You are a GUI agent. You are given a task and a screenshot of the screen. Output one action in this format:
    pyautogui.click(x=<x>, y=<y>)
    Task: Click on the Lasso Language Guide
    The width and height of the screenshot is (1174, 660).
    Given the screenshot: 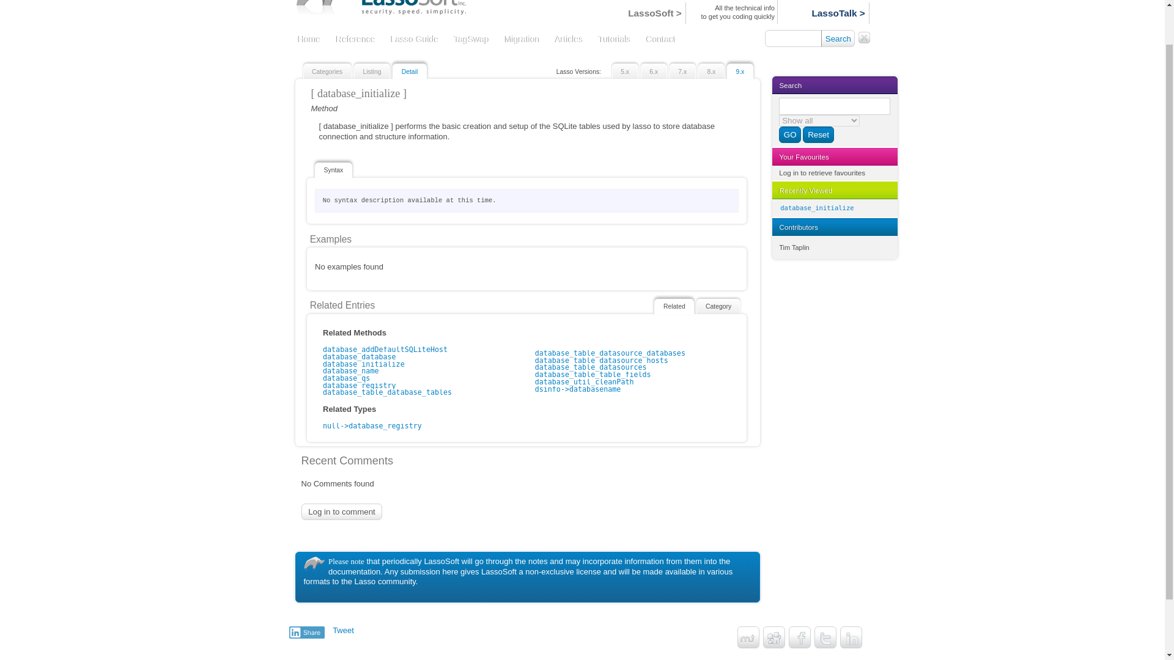 What is the action you would take?
    pyautogui.click(x=415, y=40)
    